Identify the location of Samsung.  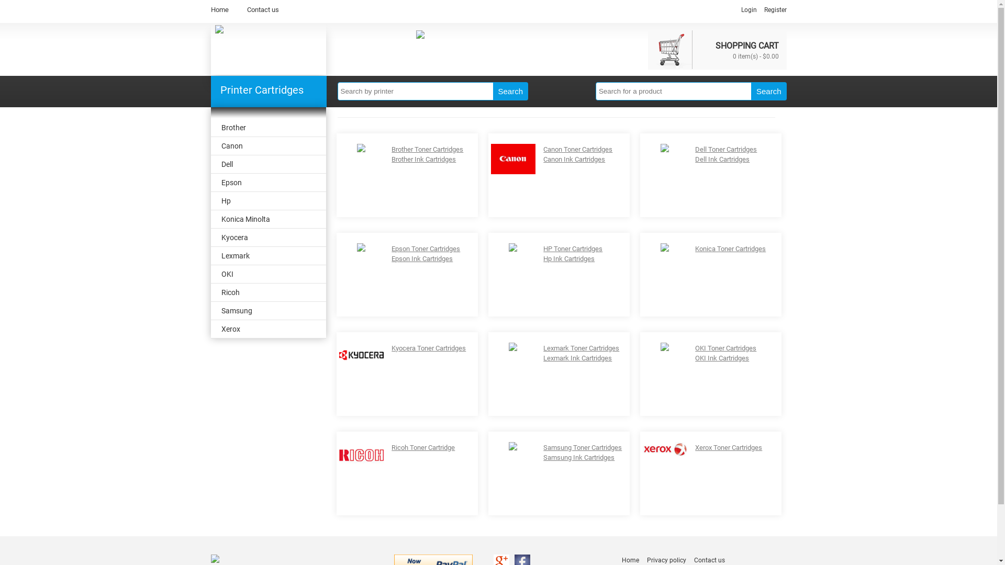
(268, 311).